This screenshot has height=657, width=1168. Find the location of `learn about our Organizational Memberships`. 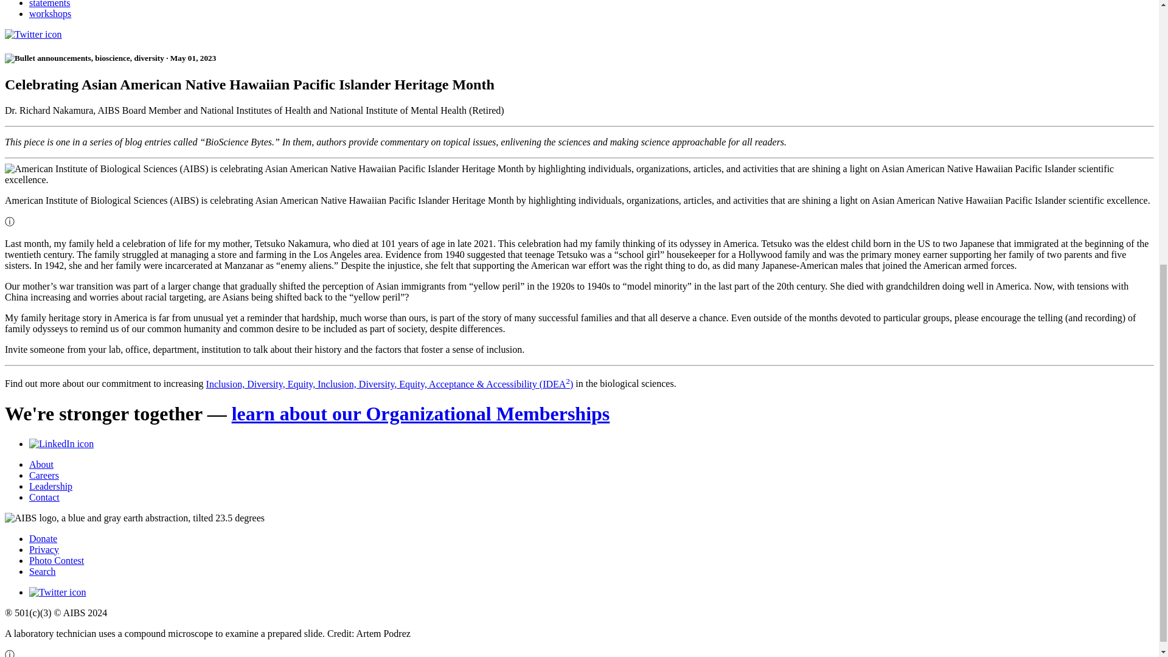

learn about our Organizational Memberships is located at coordinates (420, 414).